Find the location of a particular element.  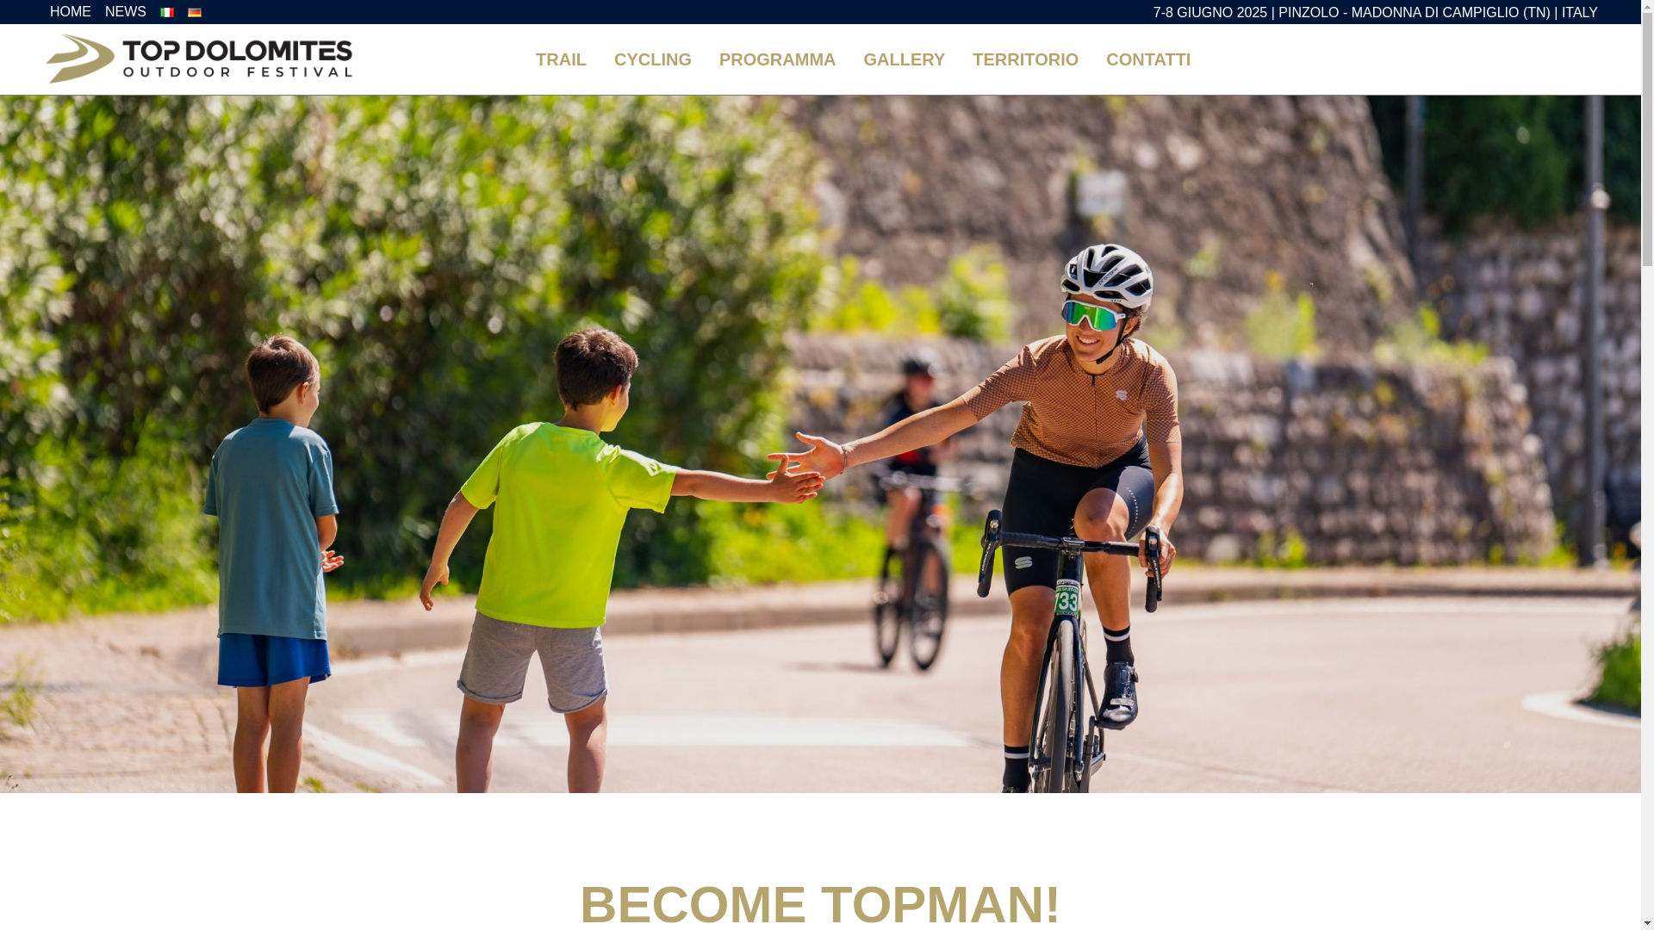

CONTATTI is located at coordinates (1147, 59).